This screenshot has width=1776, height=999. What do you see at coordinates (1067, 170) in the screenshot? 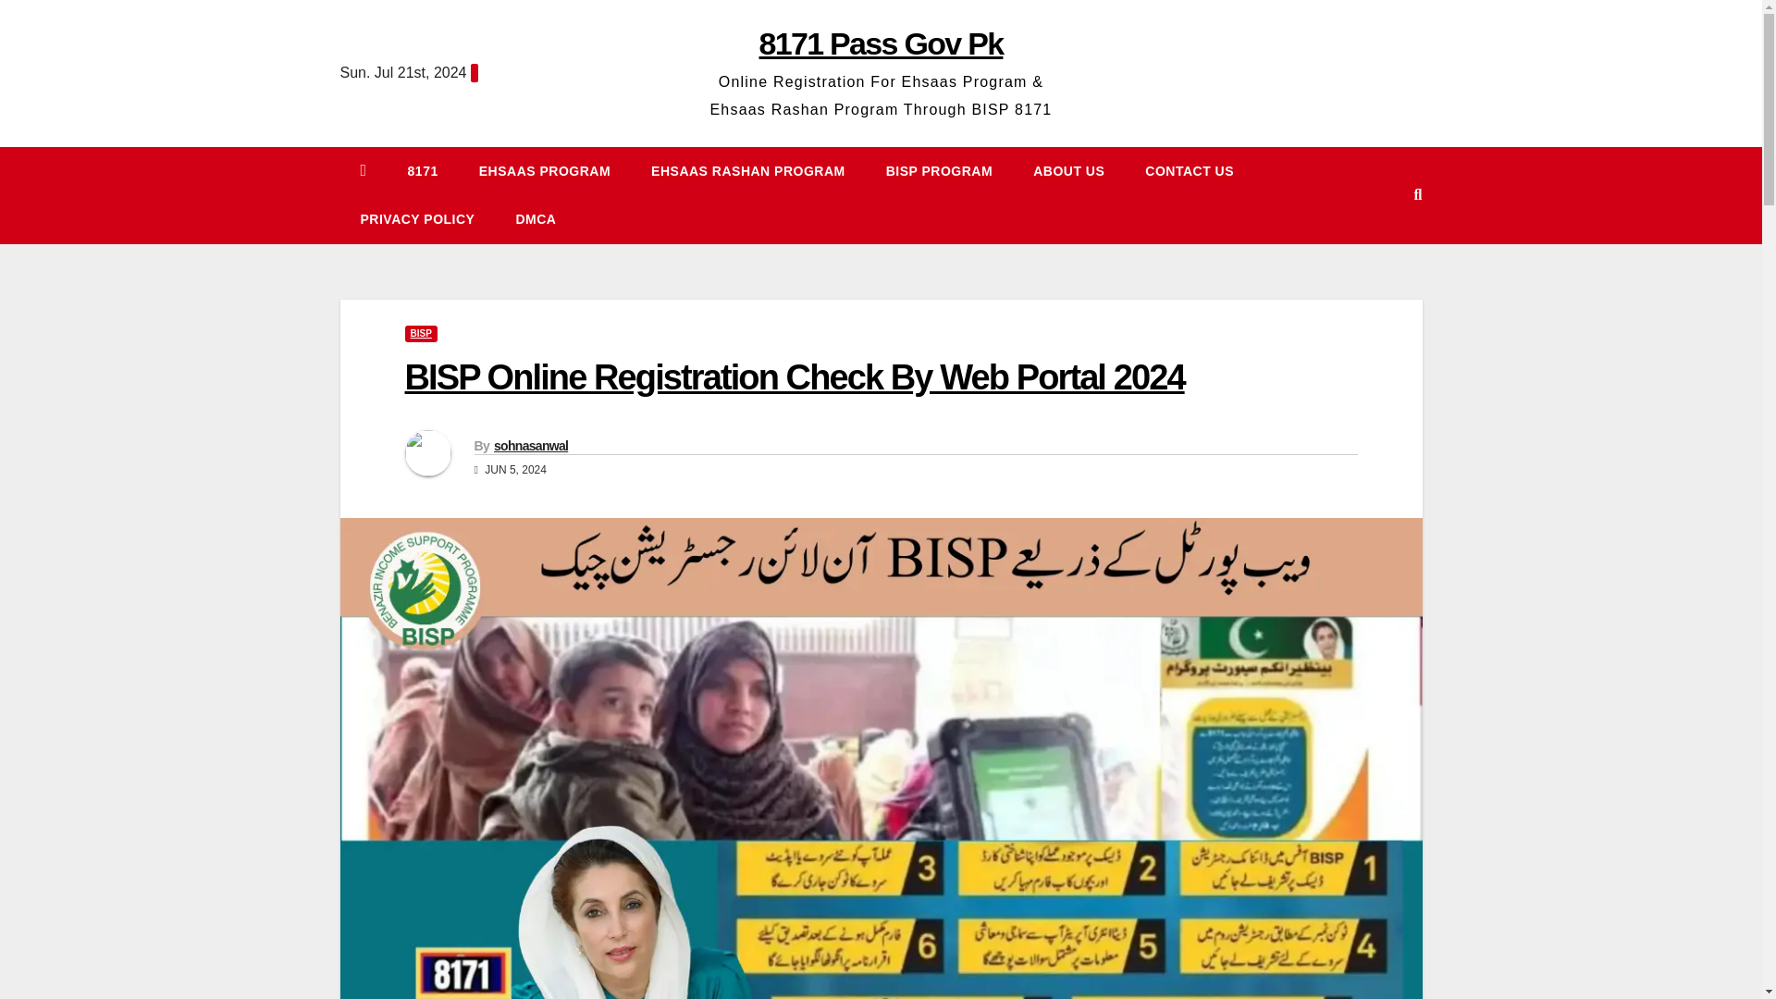
I see `About Us` at bounding box center [1067, 170].